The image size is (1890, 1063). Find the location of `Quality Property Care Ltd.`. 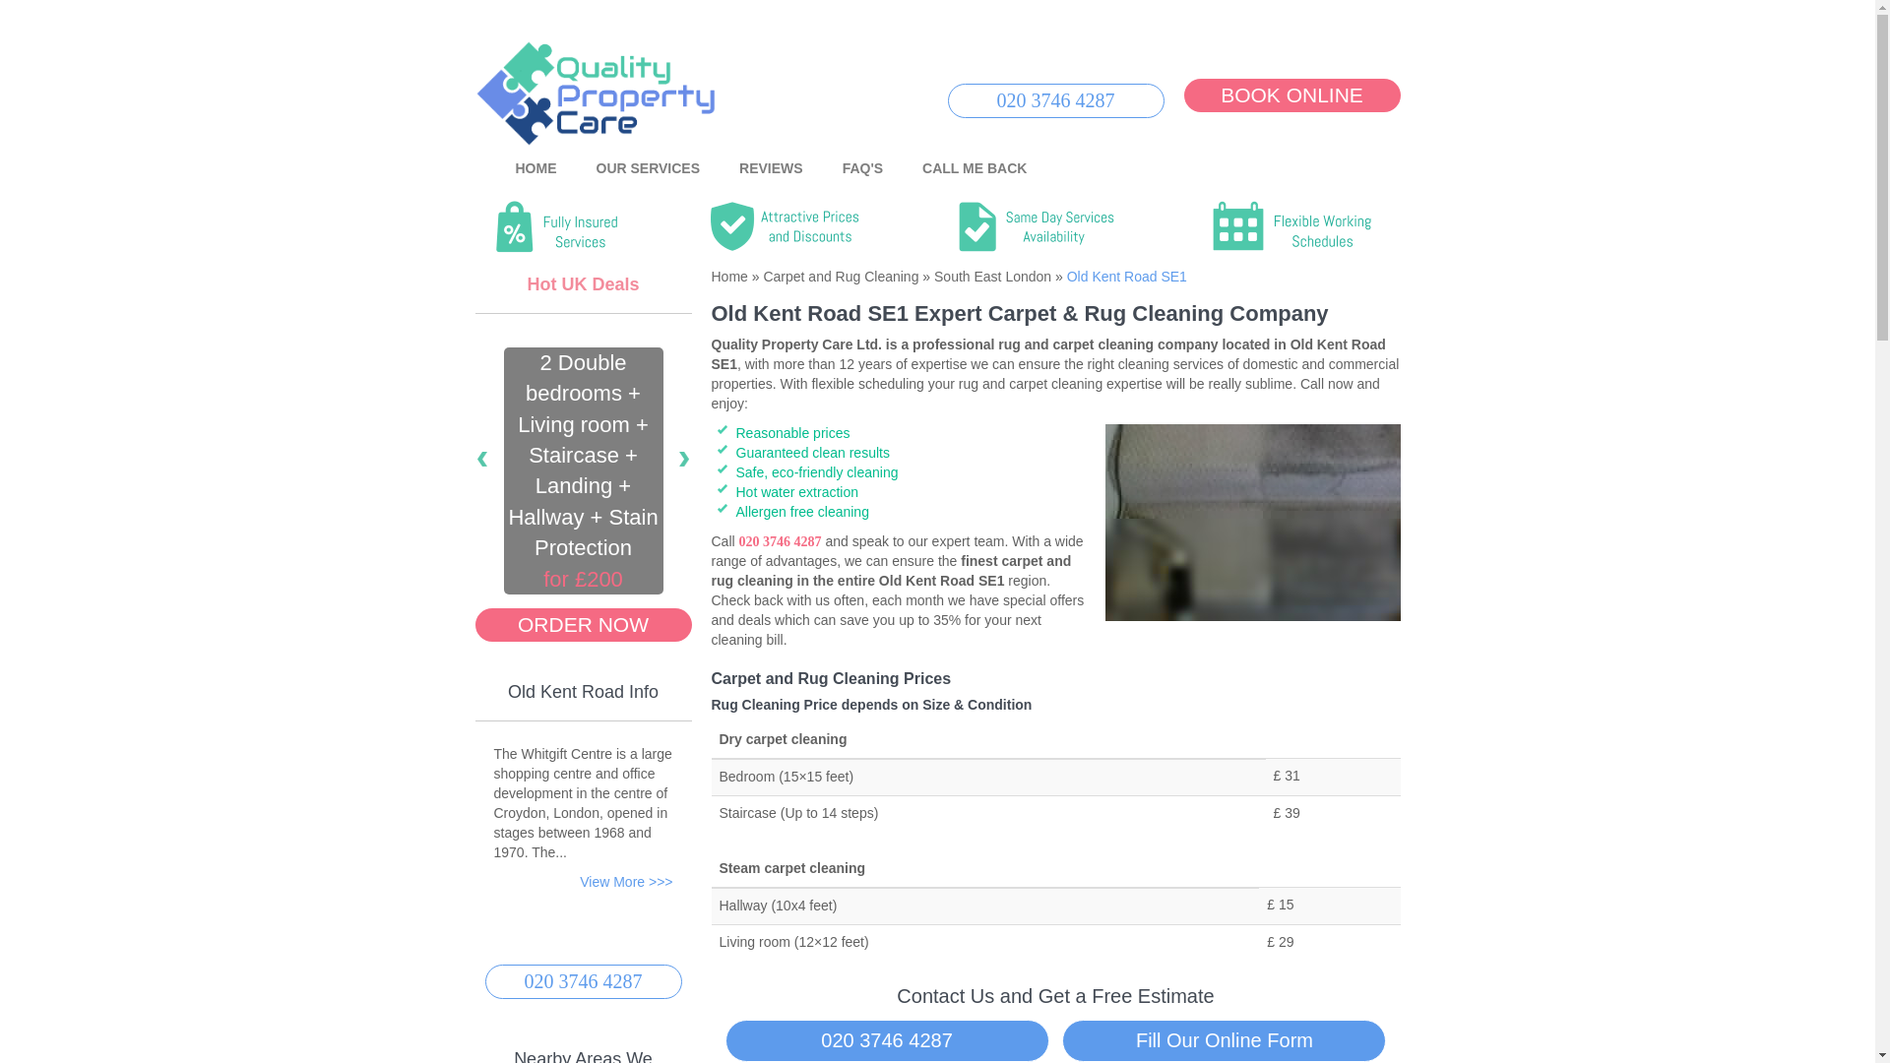

Quality Property Care Ltd. is located at coordinates (536, 169).